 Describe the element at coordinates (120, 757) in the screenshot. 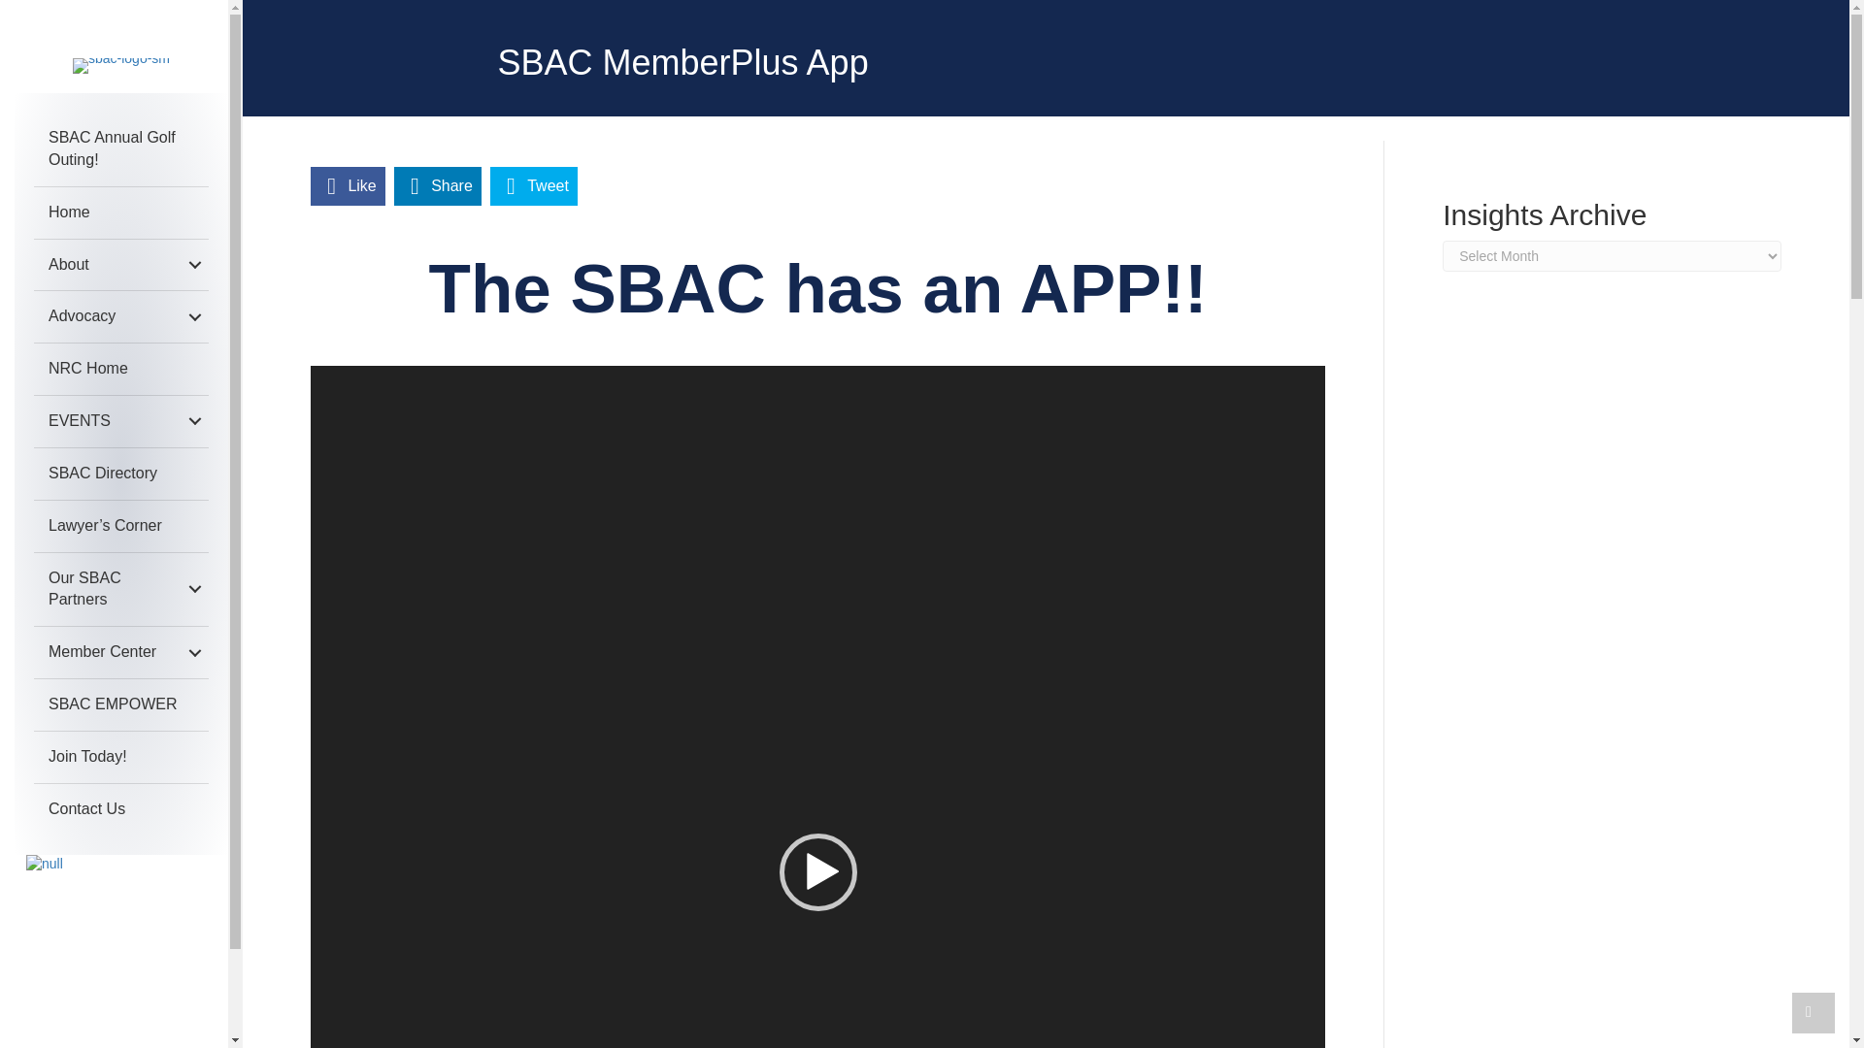

I see `Join Today!` at that location.